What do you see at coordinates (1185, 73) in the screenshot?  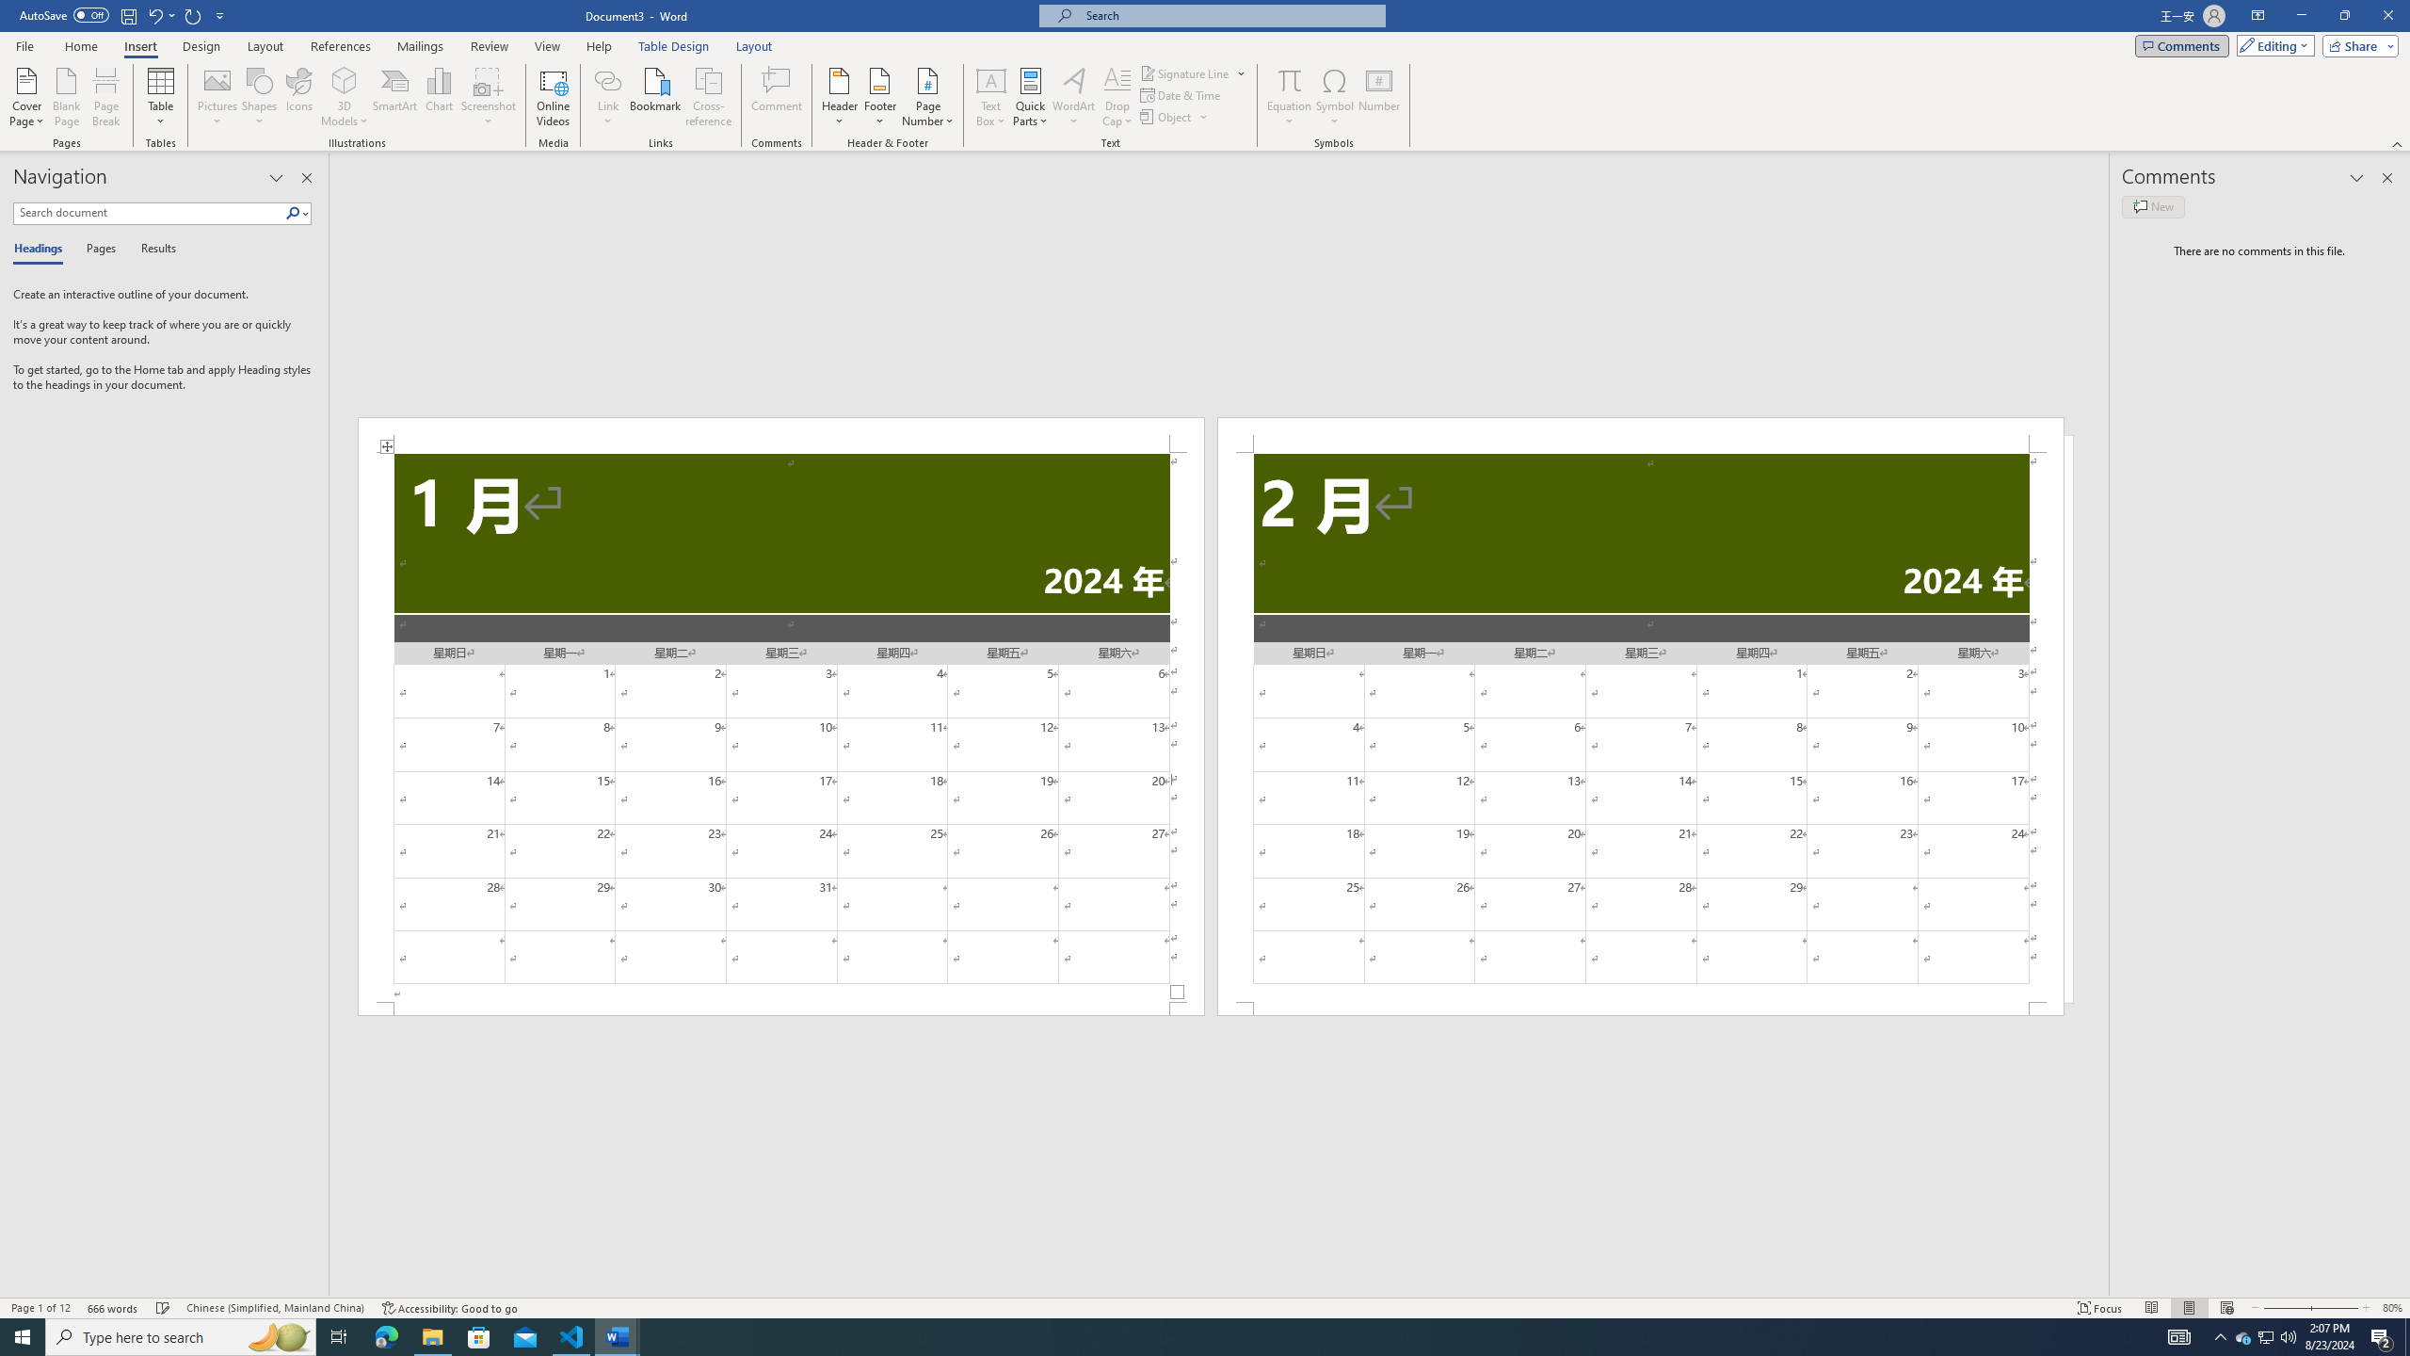 I see `Signature Line` at bounding box center [1185, 73].